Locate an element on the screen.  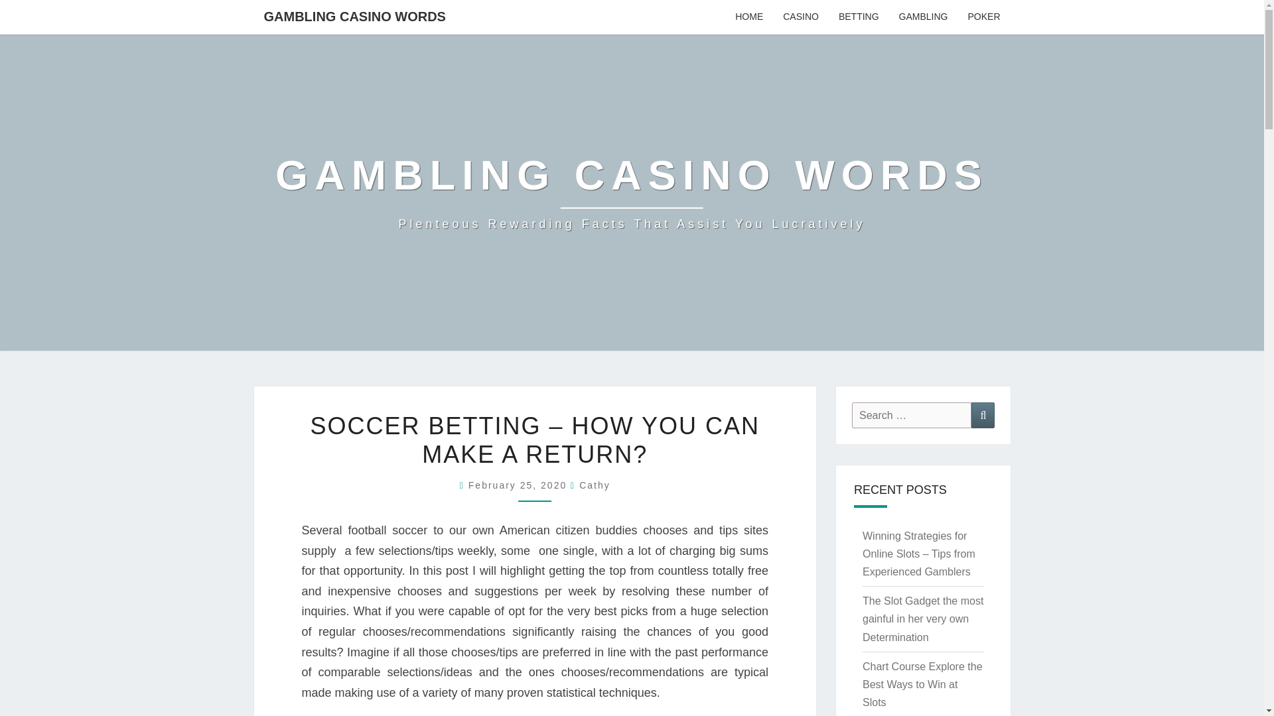
February 25, 2020 is located at coordinates (520, 485).